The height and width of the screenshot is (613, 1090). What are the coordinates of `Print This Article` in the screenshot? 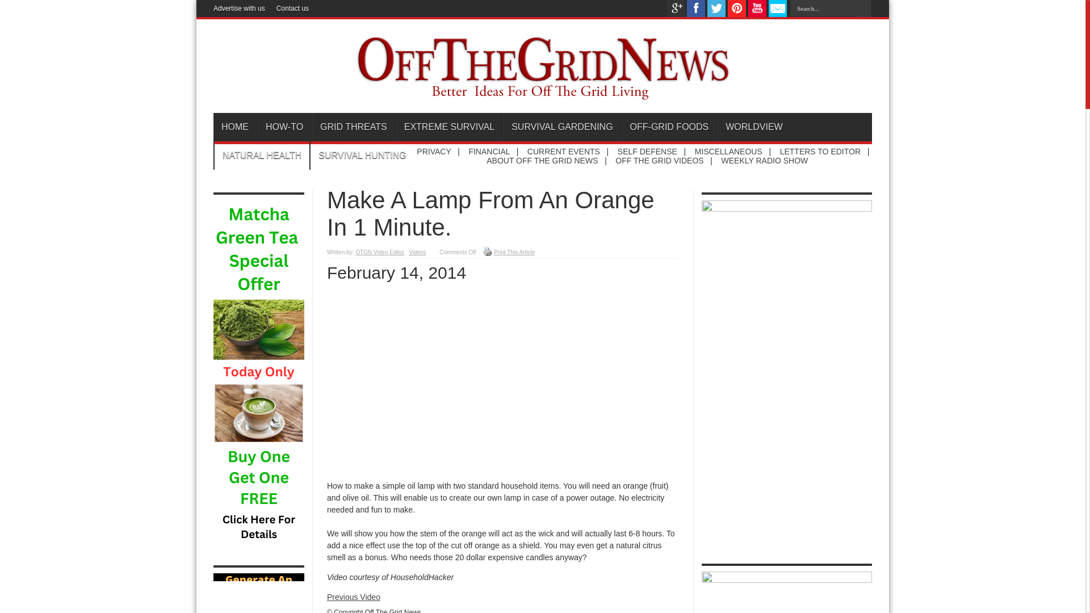 It's located at (514, 252).